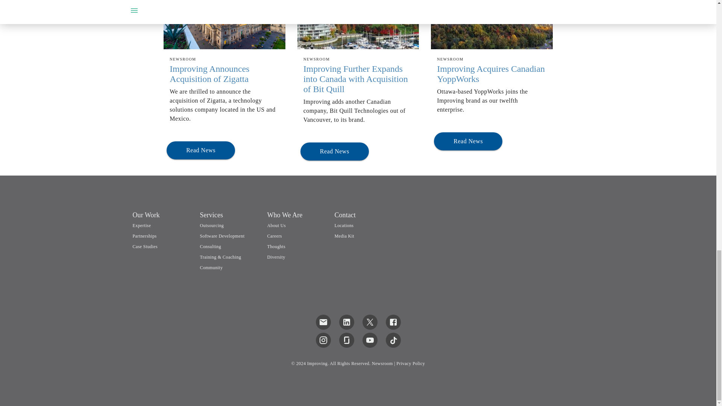  I want to click on Software Development, so click(222, 236).